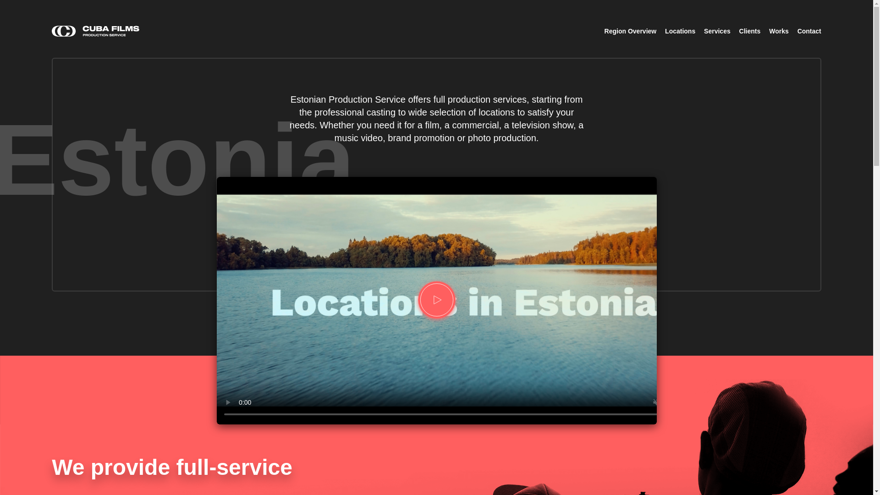 The width and height of the screenshot is (880, 495). I want to click on Locations, so click(680, 31).